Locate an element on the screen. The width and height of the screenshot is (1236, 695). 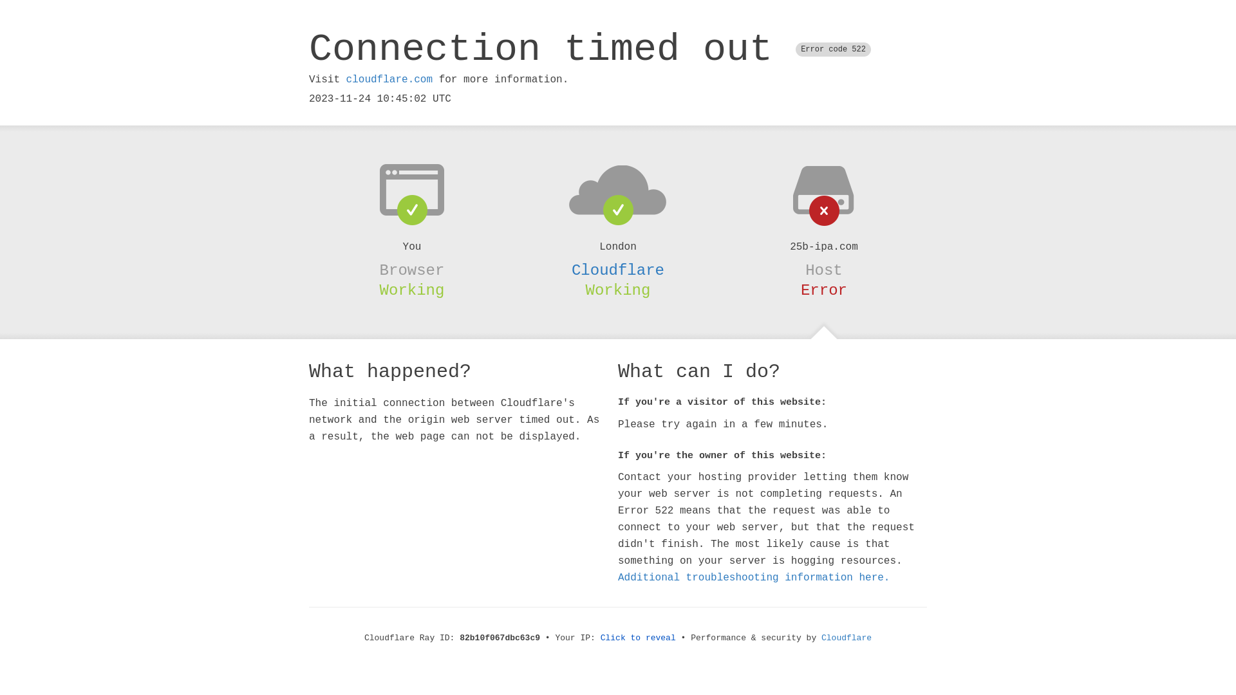
Additional troubleshooting information here. is located at coordinates (754, 578).